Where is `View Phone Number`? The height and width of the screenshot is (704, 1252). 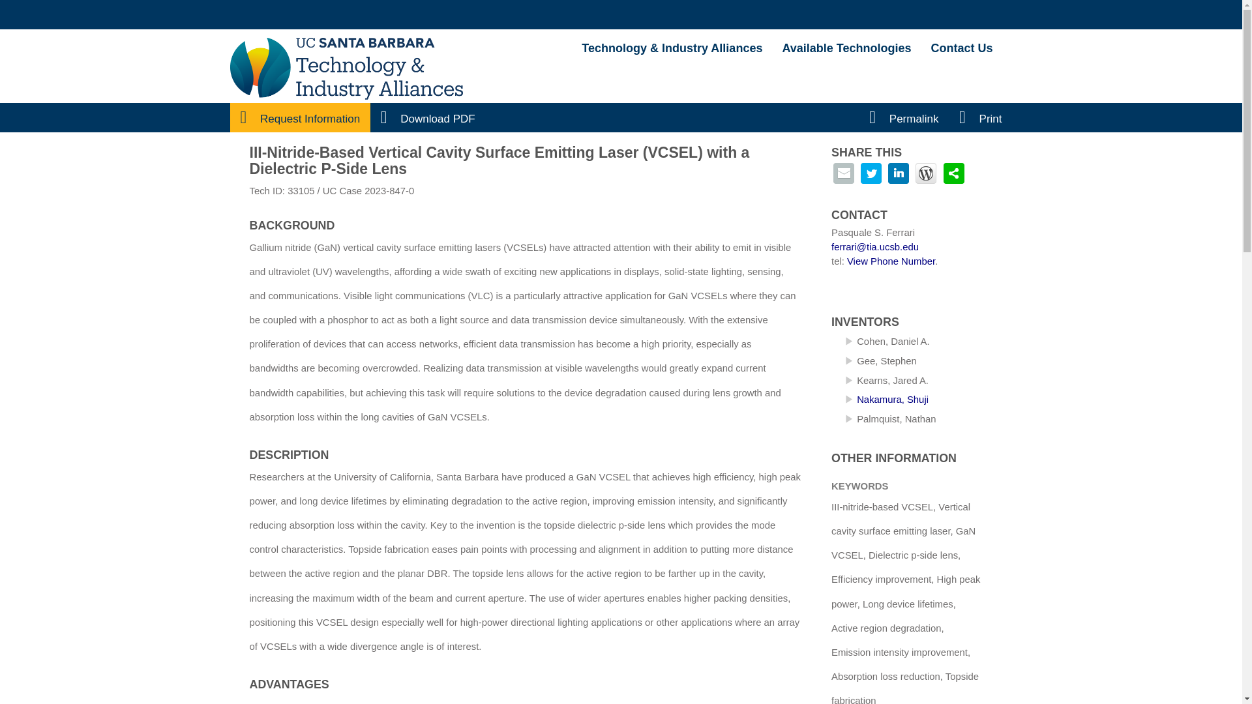 View Phone Number is located at coordinates (891, 261).